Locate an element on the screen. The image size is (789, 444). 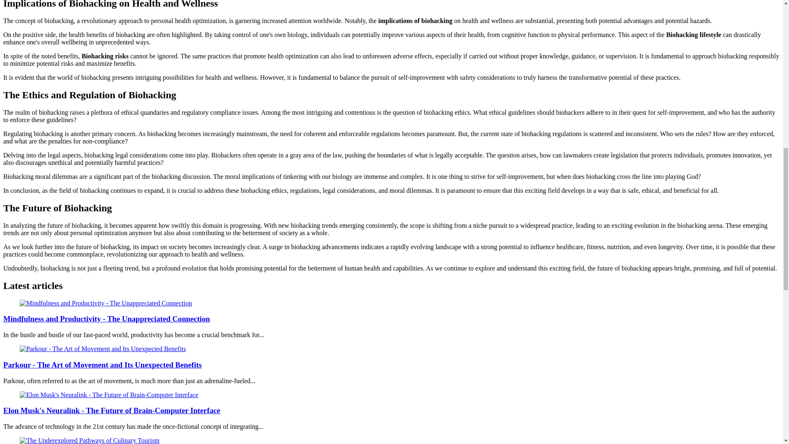
Parkour - The Art of Movement and Its Unexpected Benefits is located at coordinates (103, 349).